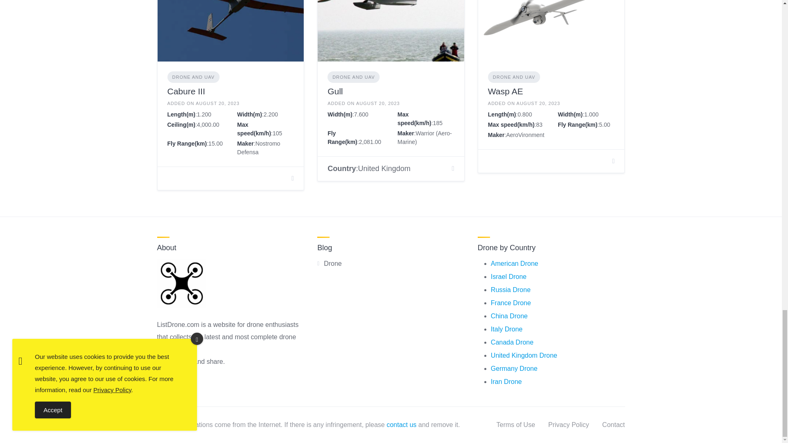 The image size is (788, 443). Describe the element at coordinates (515, 263) in the screenshot. I see `American Drone` at that location.